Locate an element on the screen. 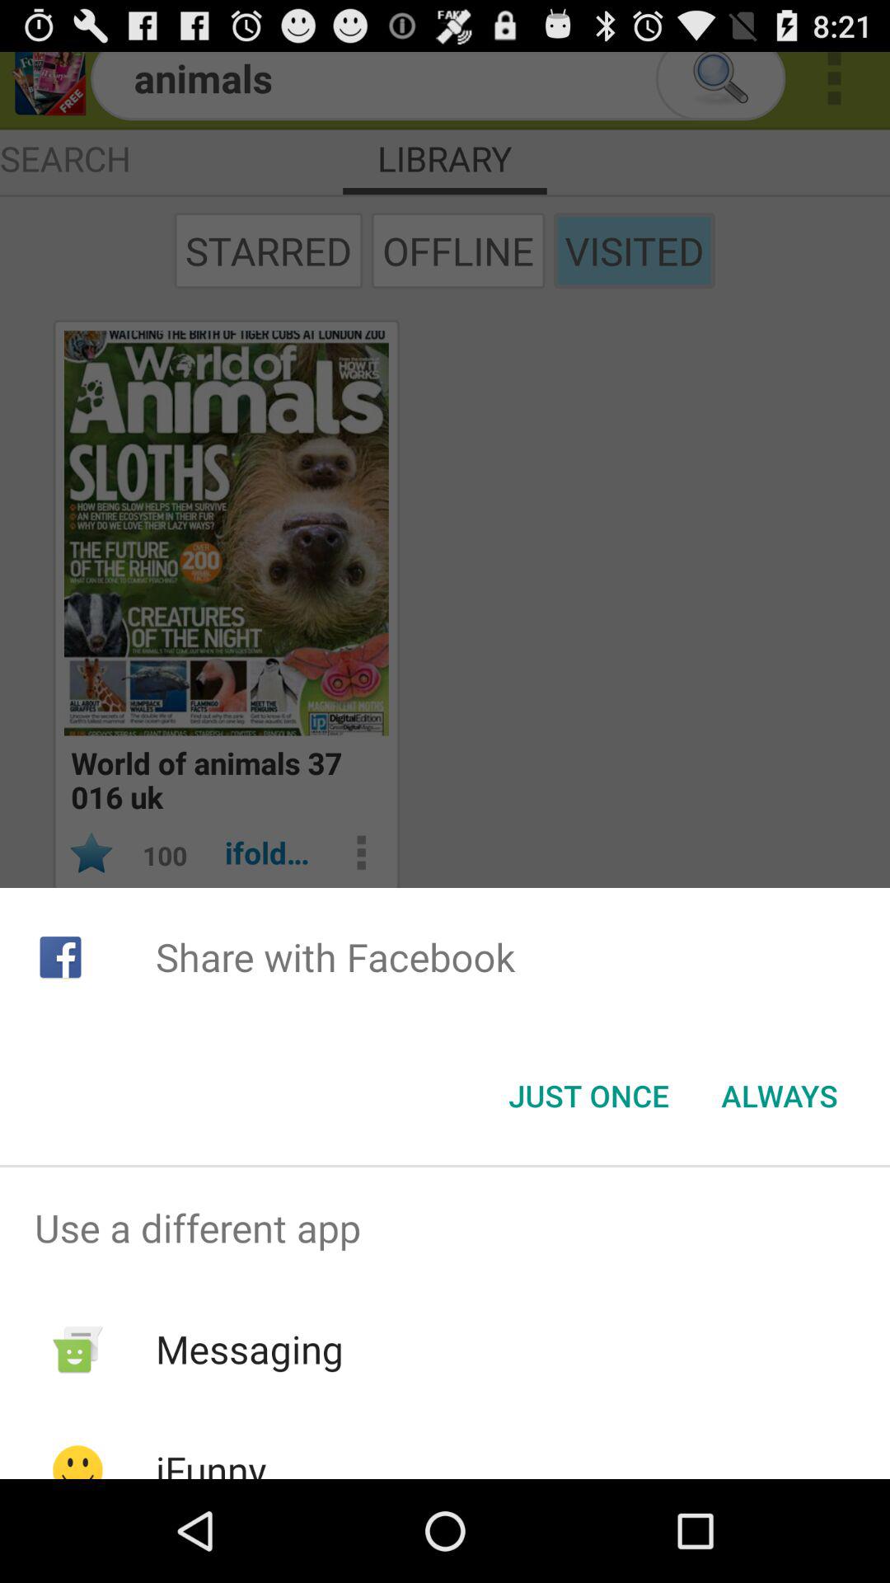 The height and width of the screenshot is (1583, 890). scroll to ifunny app is located at coordinates (211, 1461).